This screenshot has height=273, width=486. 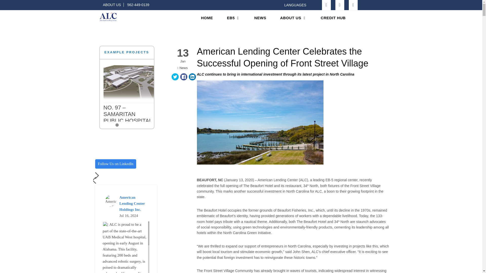 I want to click on ABOUT US, so click(x=113, y=5).